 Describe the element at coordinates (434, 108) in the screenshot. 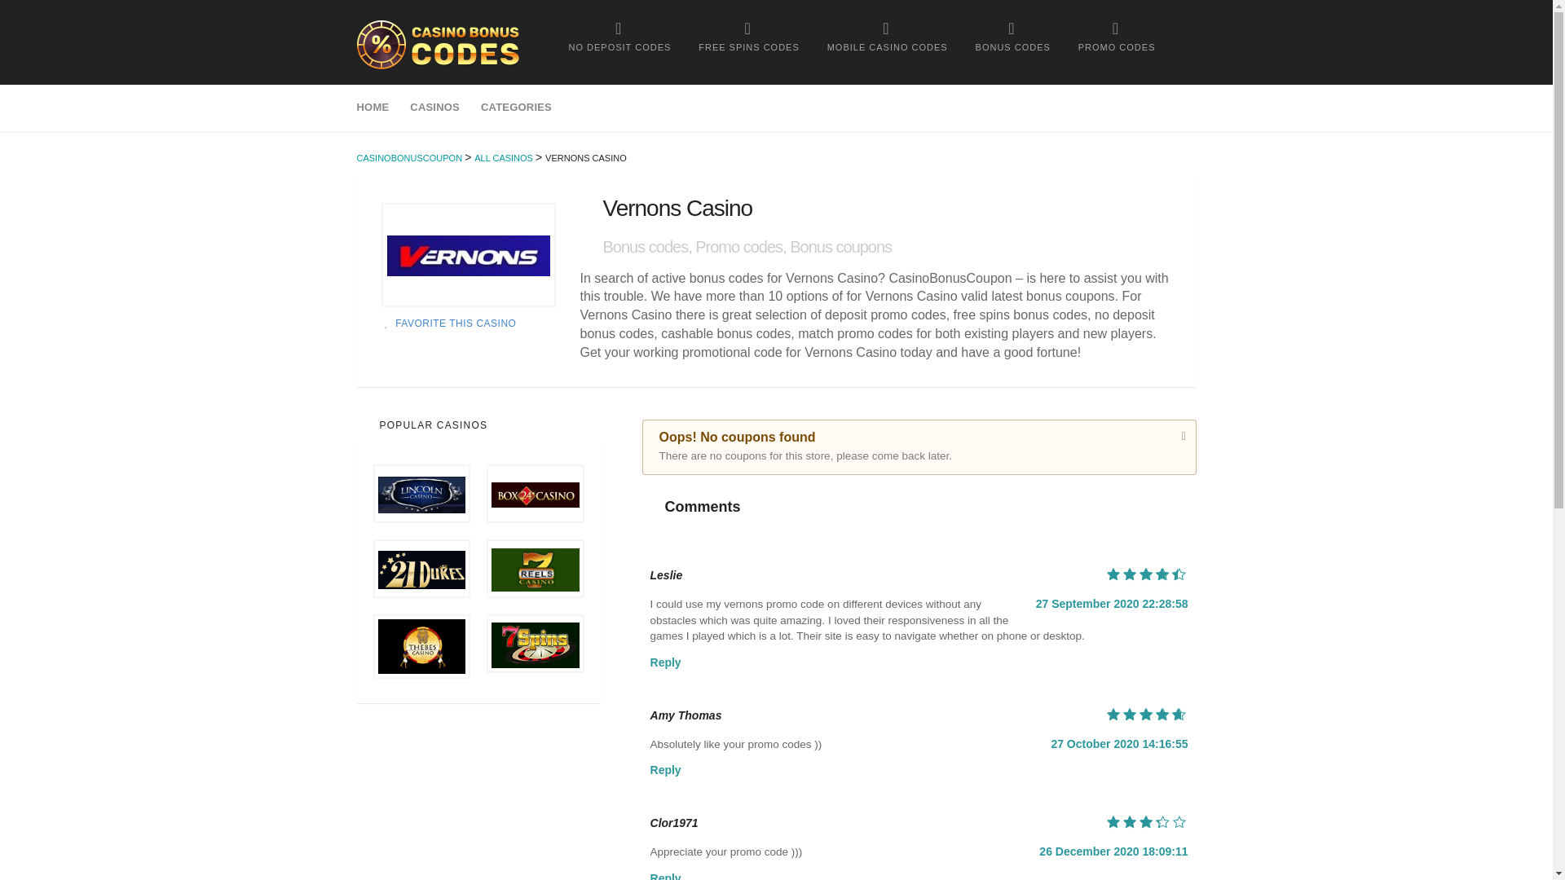

I see `CASINOS` at that location.